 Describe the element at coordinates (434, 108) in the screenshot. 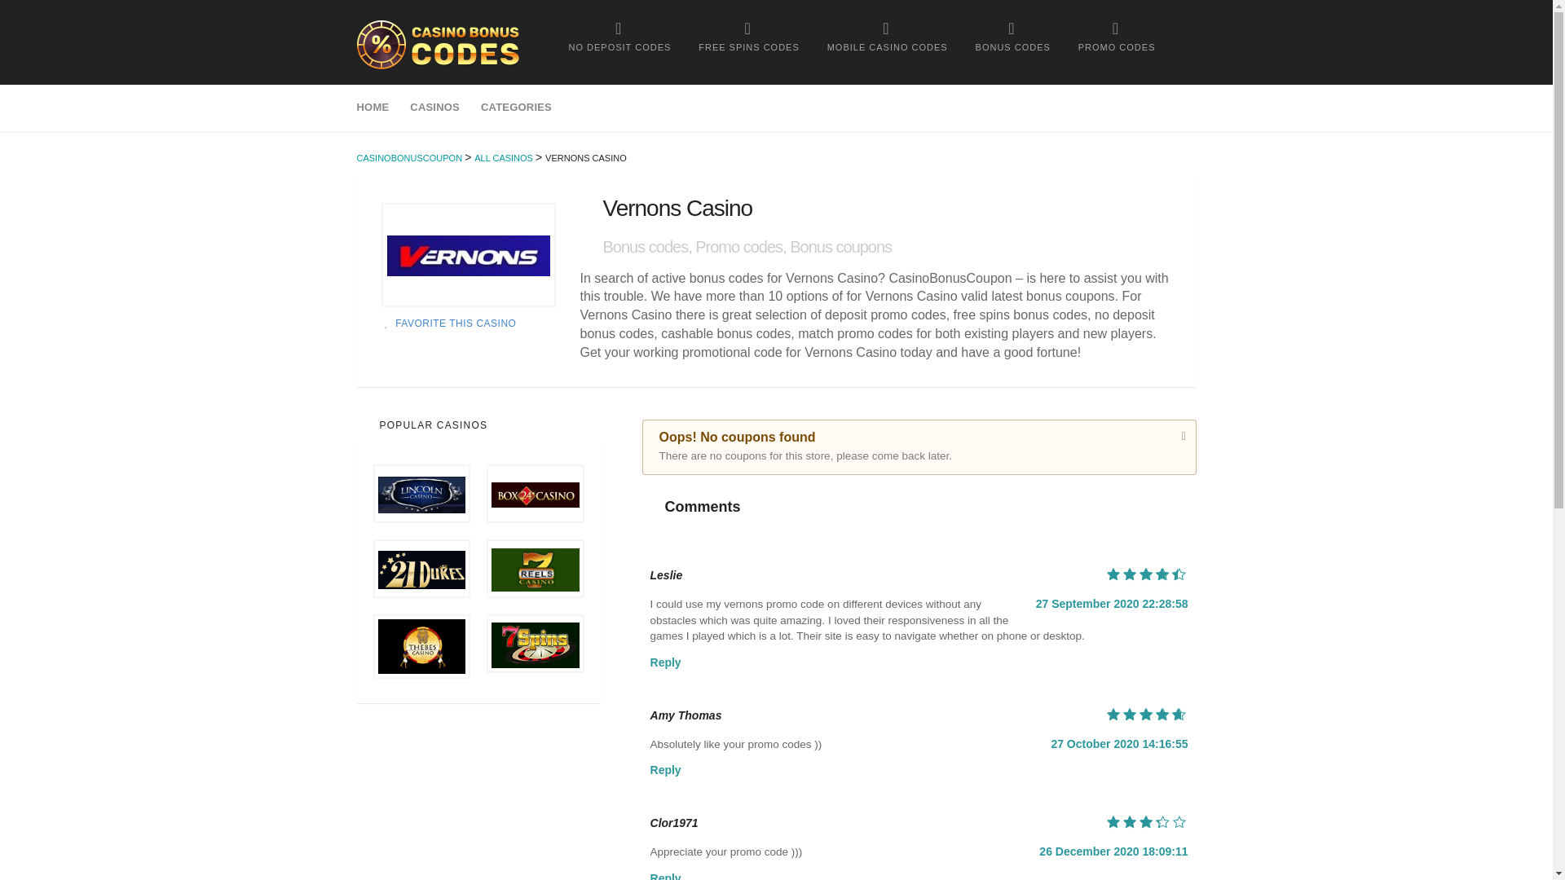

I see `CASINOS` at that location.